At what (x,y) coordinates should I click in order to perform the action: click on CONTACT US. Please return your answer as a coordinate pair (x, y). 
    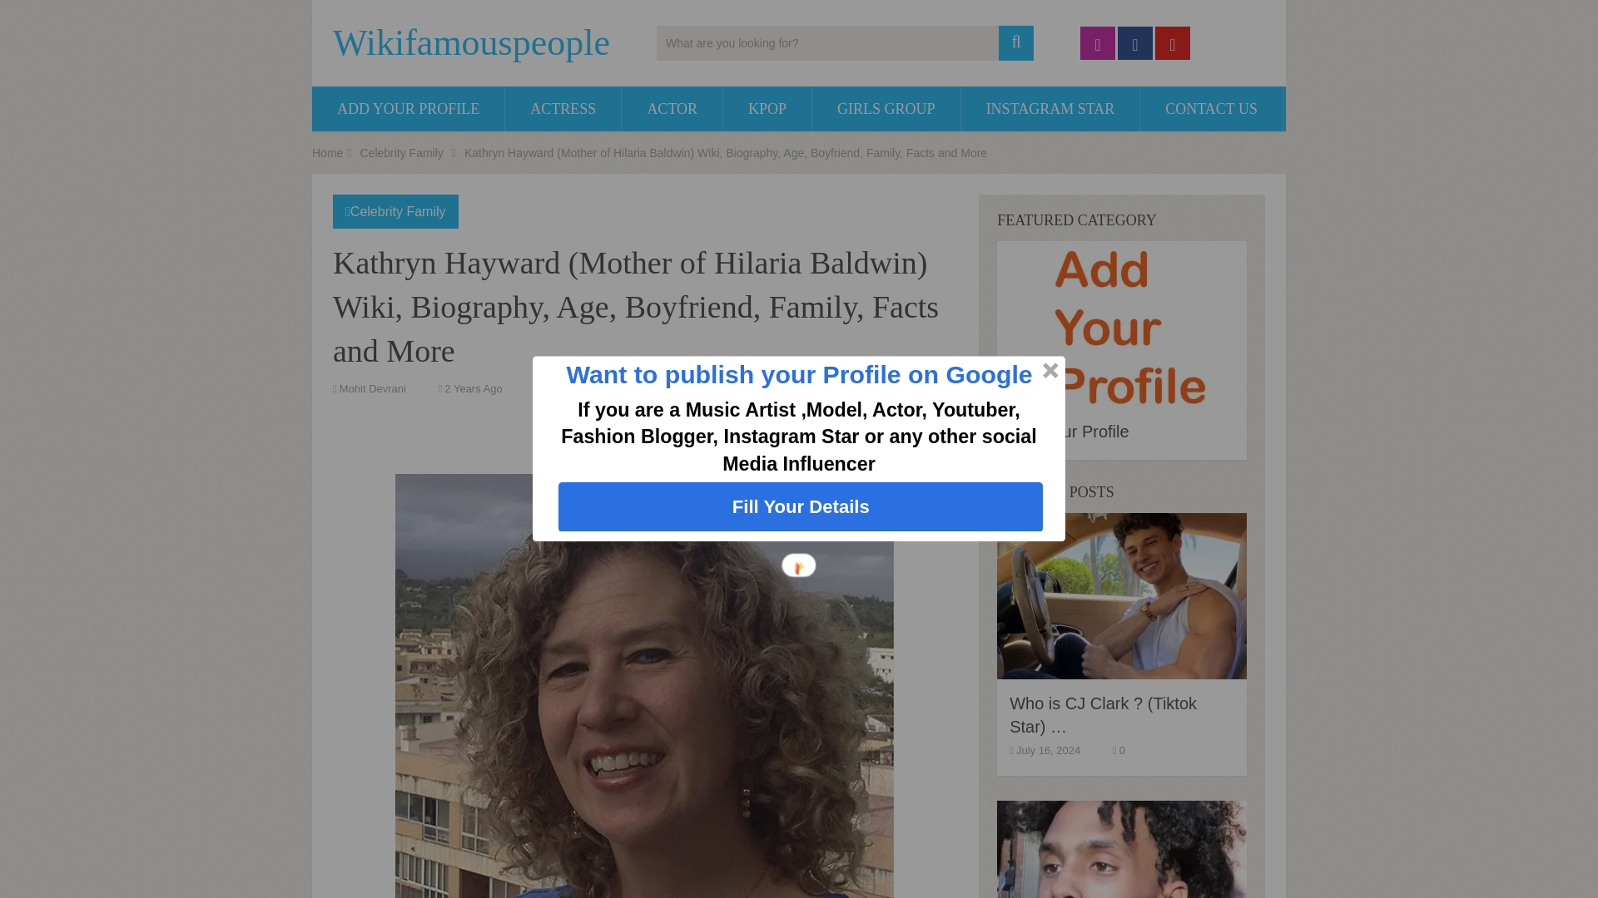
    Looking at the image, I should click on (1212, 108).